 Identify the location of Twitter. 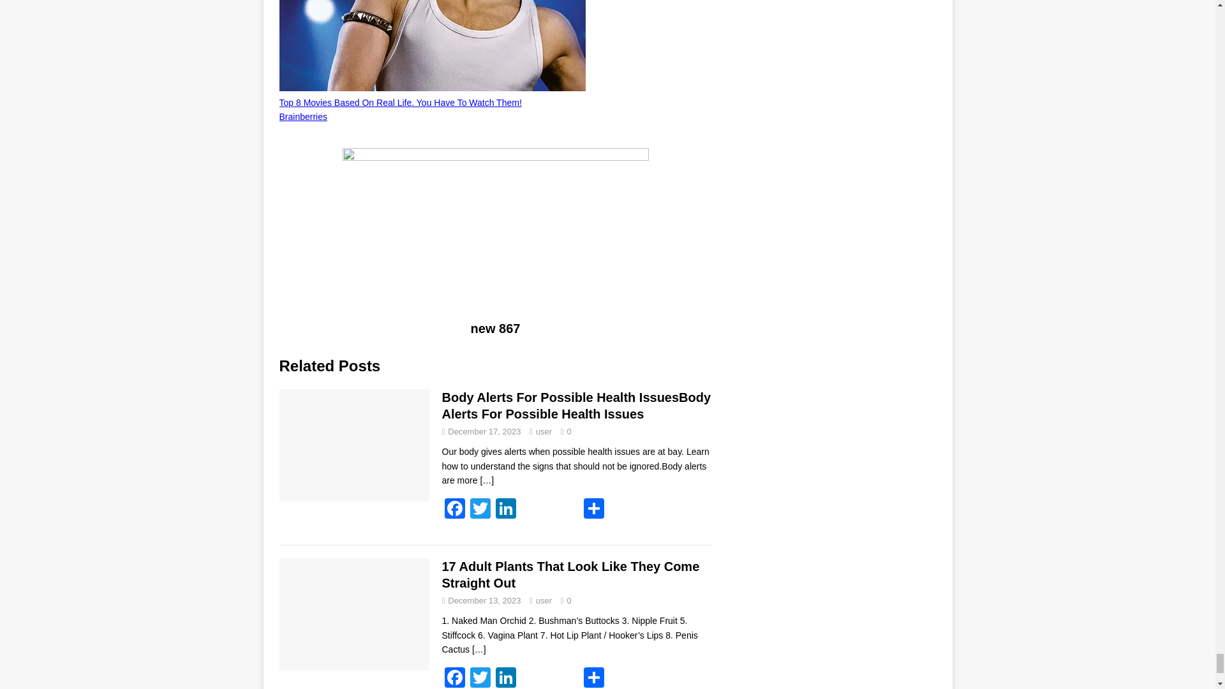
(479, 678).